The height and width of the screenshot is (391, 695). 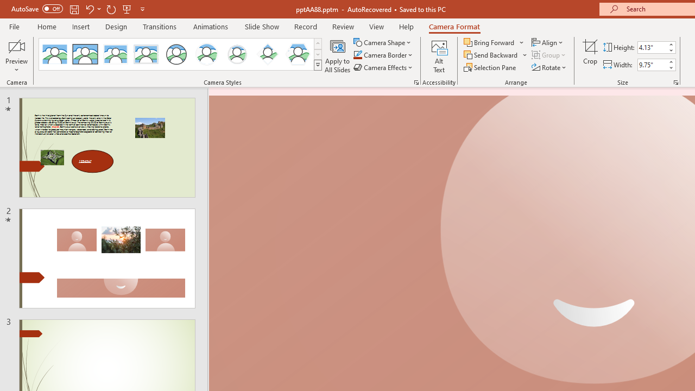 What do you see at coordinates (115, 54) in the screenshot?
I see `Center Shadow Rectangle` at bounding box center [115, 54].